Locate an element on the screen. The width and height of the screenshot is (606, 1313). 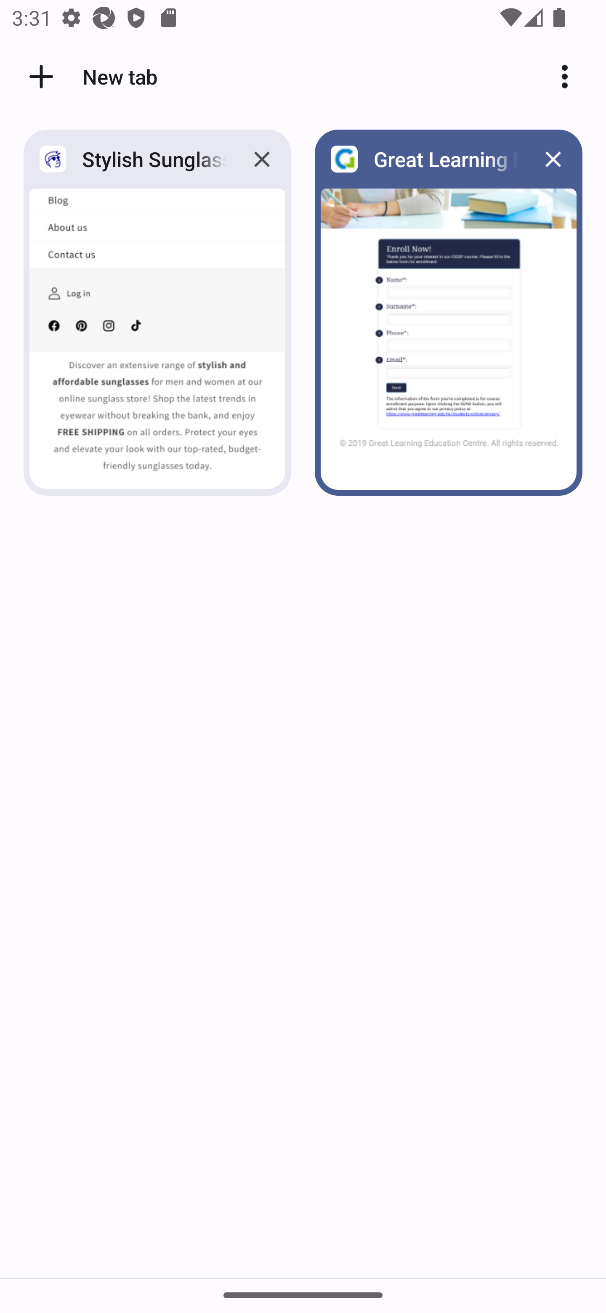
More options is located at coordinates (571, 77).